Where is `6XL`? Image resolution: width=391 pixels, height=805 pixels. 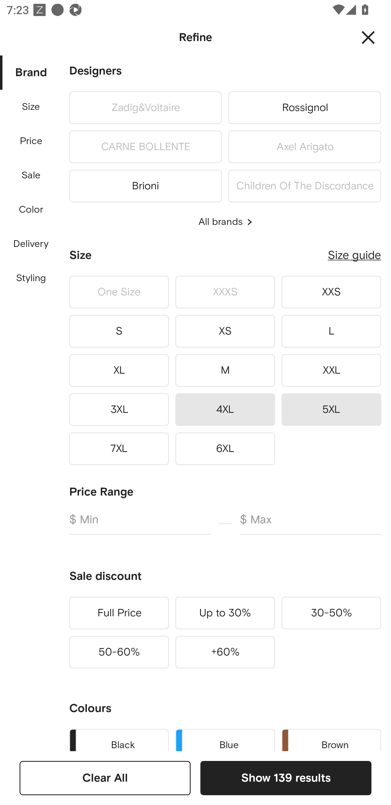 6XL is located at coordinates (225, 449).